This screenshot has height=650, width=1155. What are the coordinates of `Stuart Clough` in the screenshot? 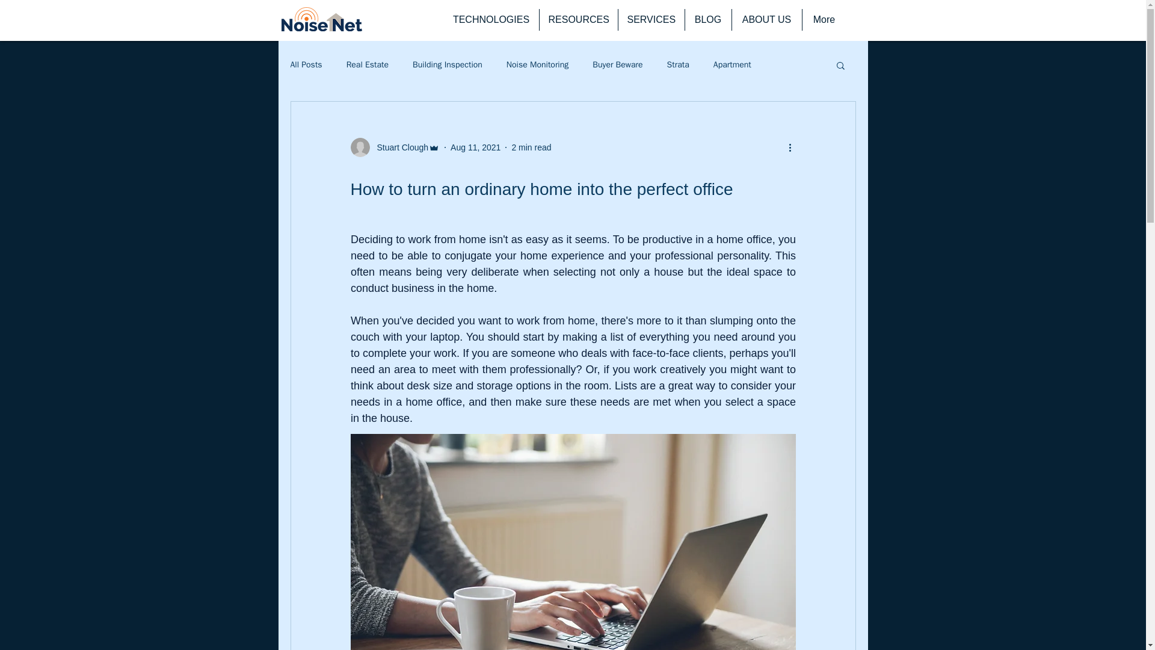 It's located at (399, 147).